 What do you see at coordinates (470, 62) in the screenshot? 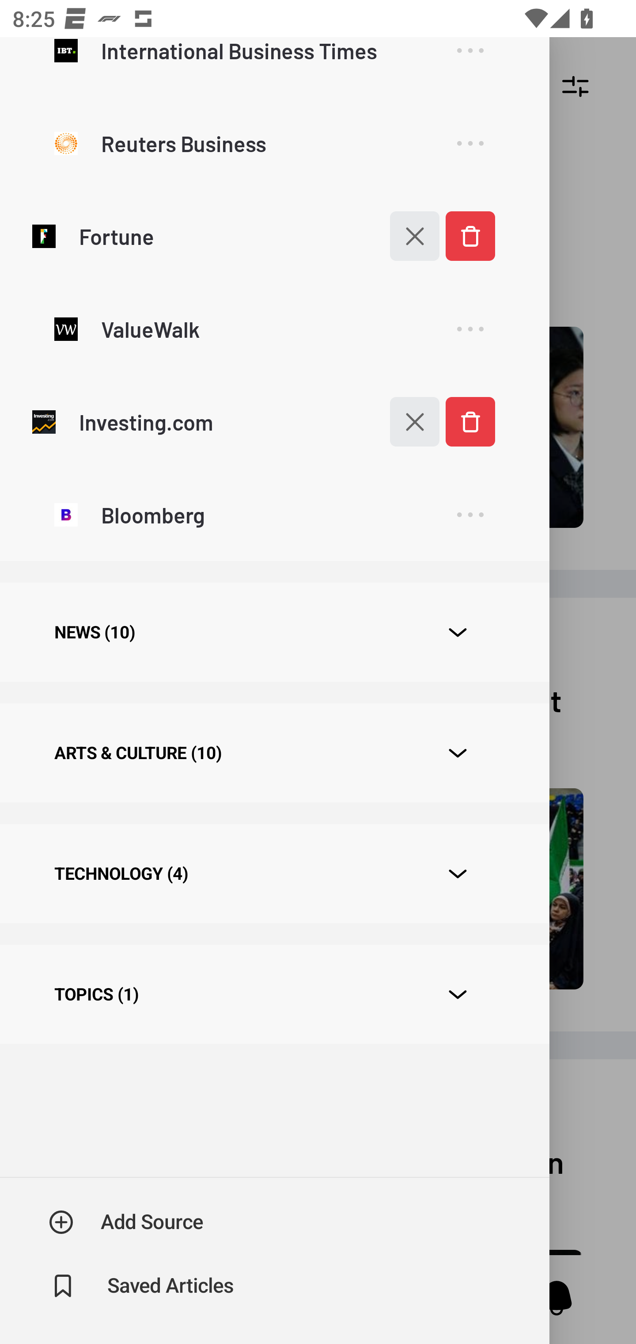
I see `More Options` at bounding box center [470, 62].